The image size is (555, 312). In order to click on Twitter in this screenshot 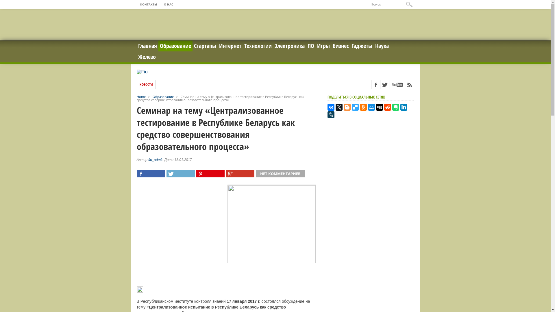, I will do `click(339, 107)`.